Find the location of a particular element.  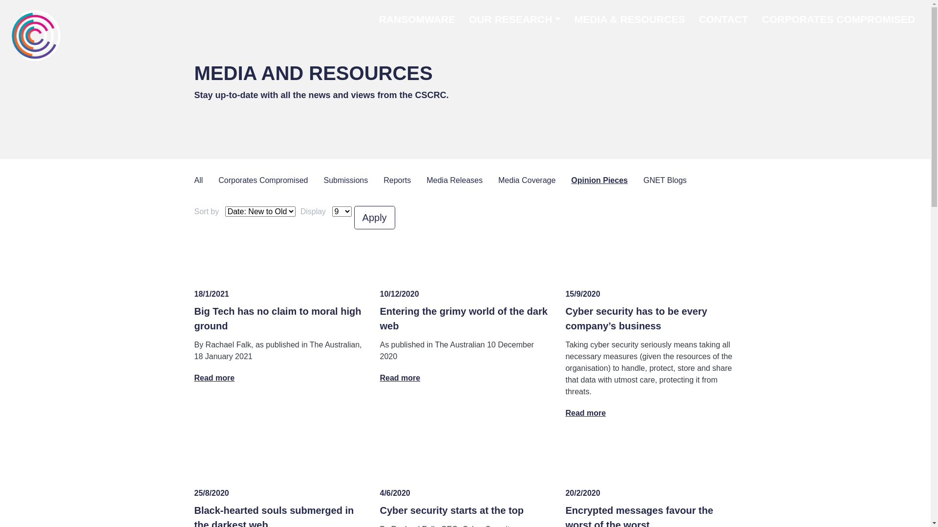

Entering the grimy world of the dark web is located at coordinates (463, 319).